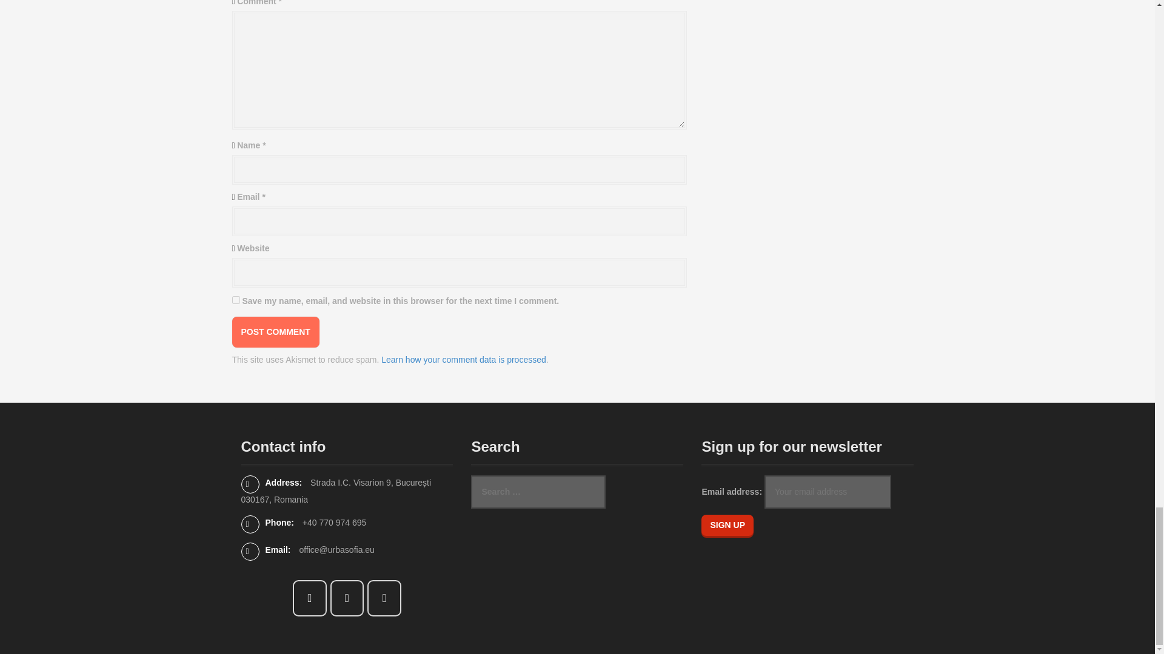 The height and width of the screenshot is (654, 1164). I want to click on Sign up, so click(727, 524).